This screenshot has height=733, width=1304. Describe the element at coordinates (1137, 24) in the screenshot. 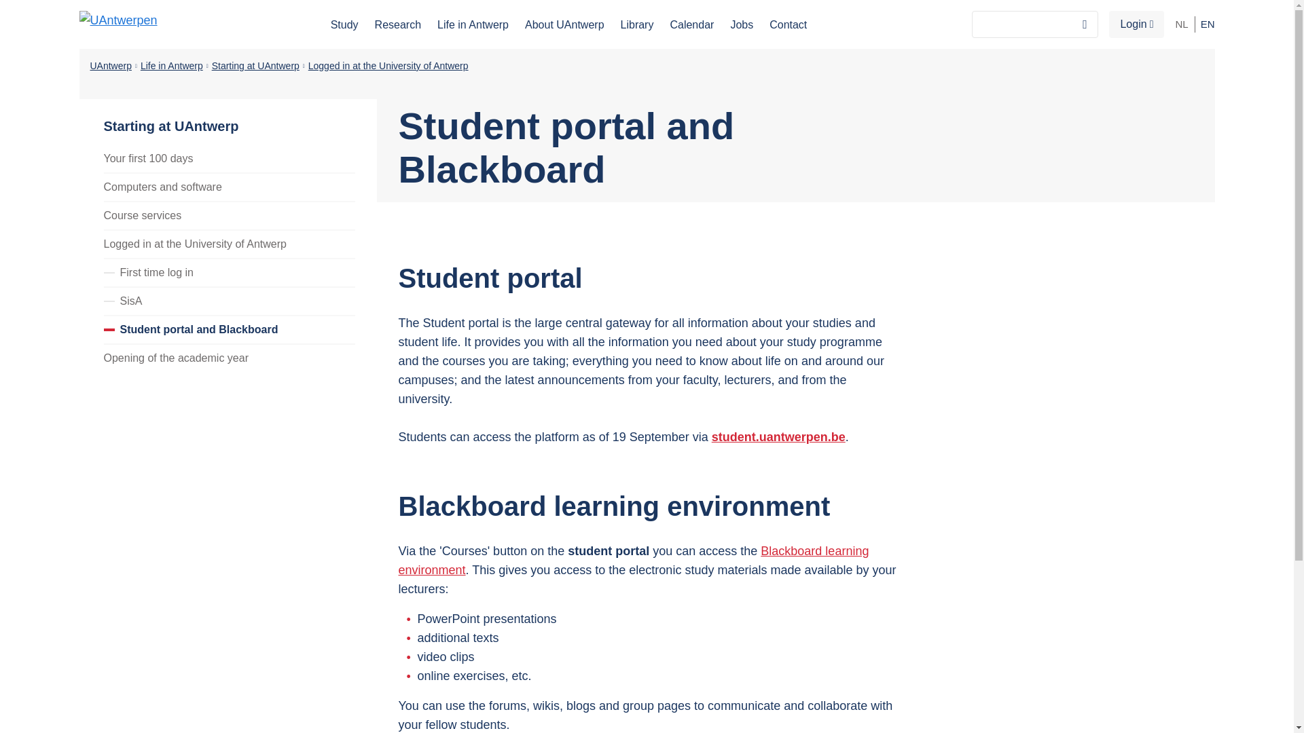

I see `Login` at that location.